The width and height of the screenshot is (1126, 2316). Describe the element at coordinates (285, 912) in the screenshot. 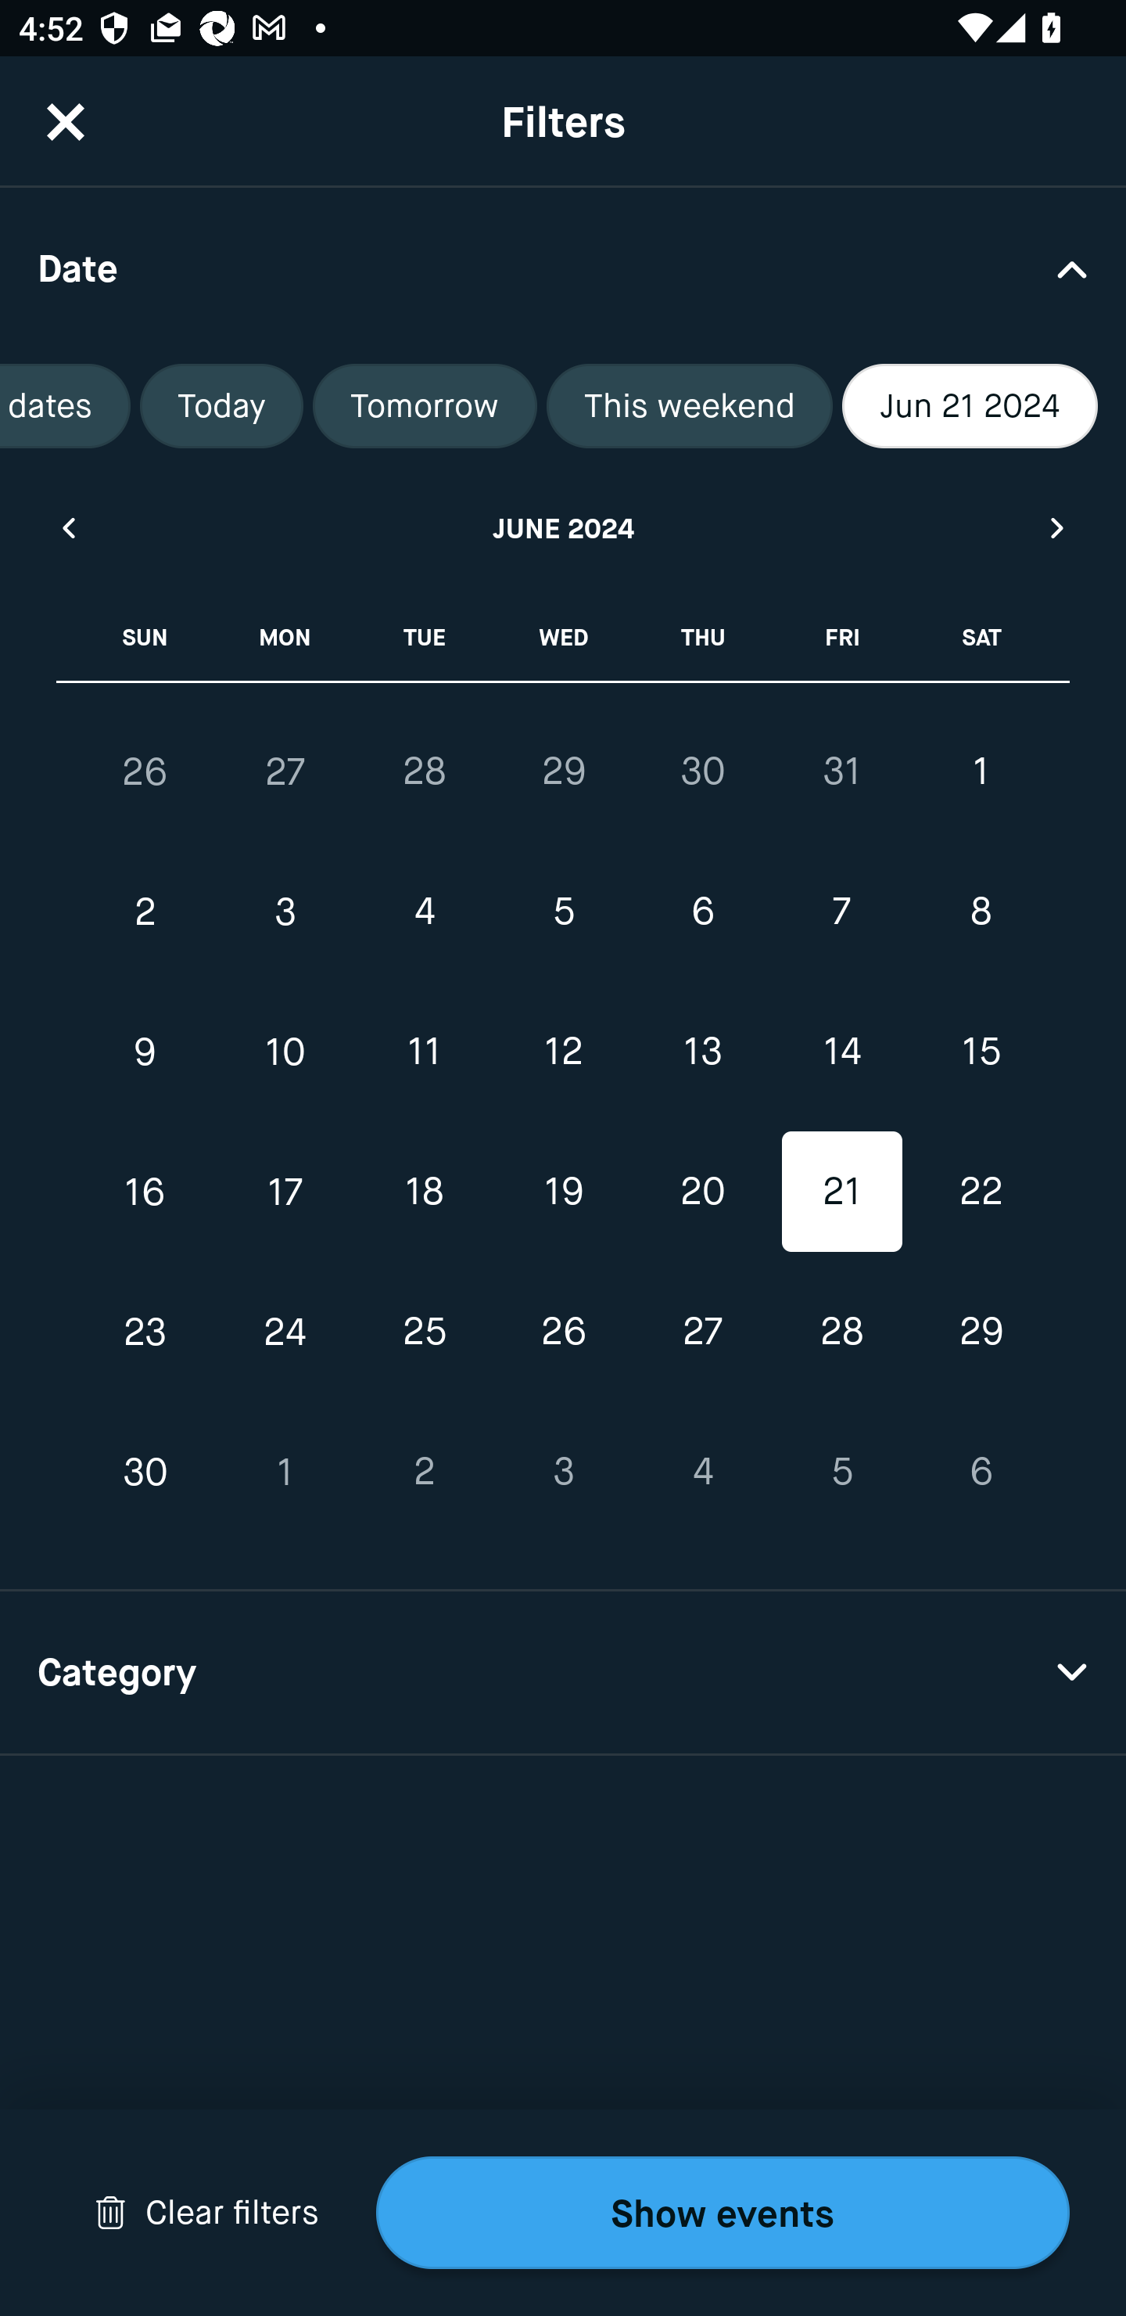

I see `3` at that location.